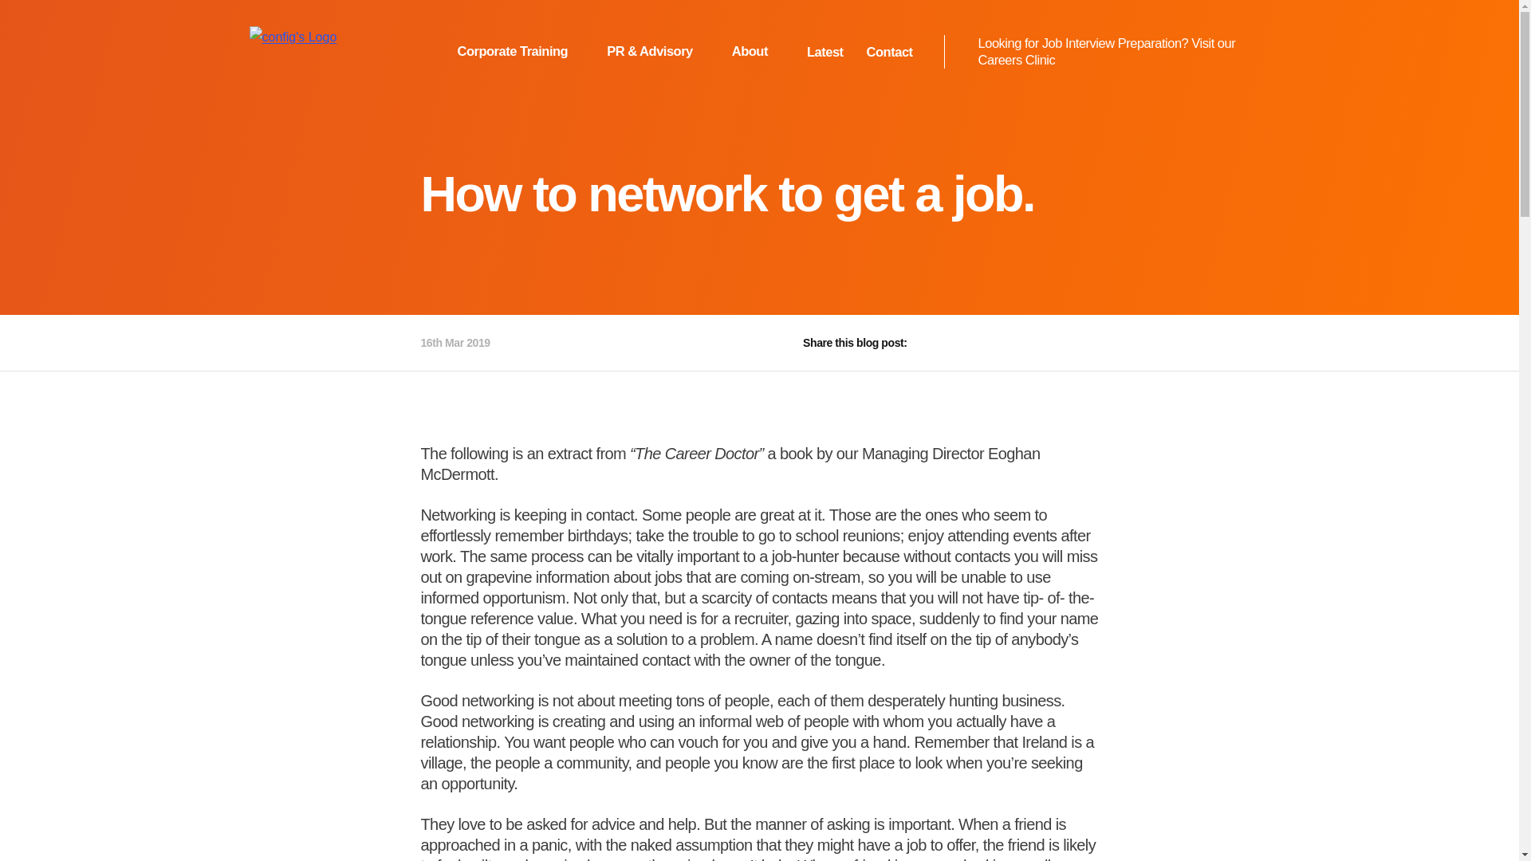 This screenshot has height=861, width=1531. I want to click on Contact, so click(889, 51).